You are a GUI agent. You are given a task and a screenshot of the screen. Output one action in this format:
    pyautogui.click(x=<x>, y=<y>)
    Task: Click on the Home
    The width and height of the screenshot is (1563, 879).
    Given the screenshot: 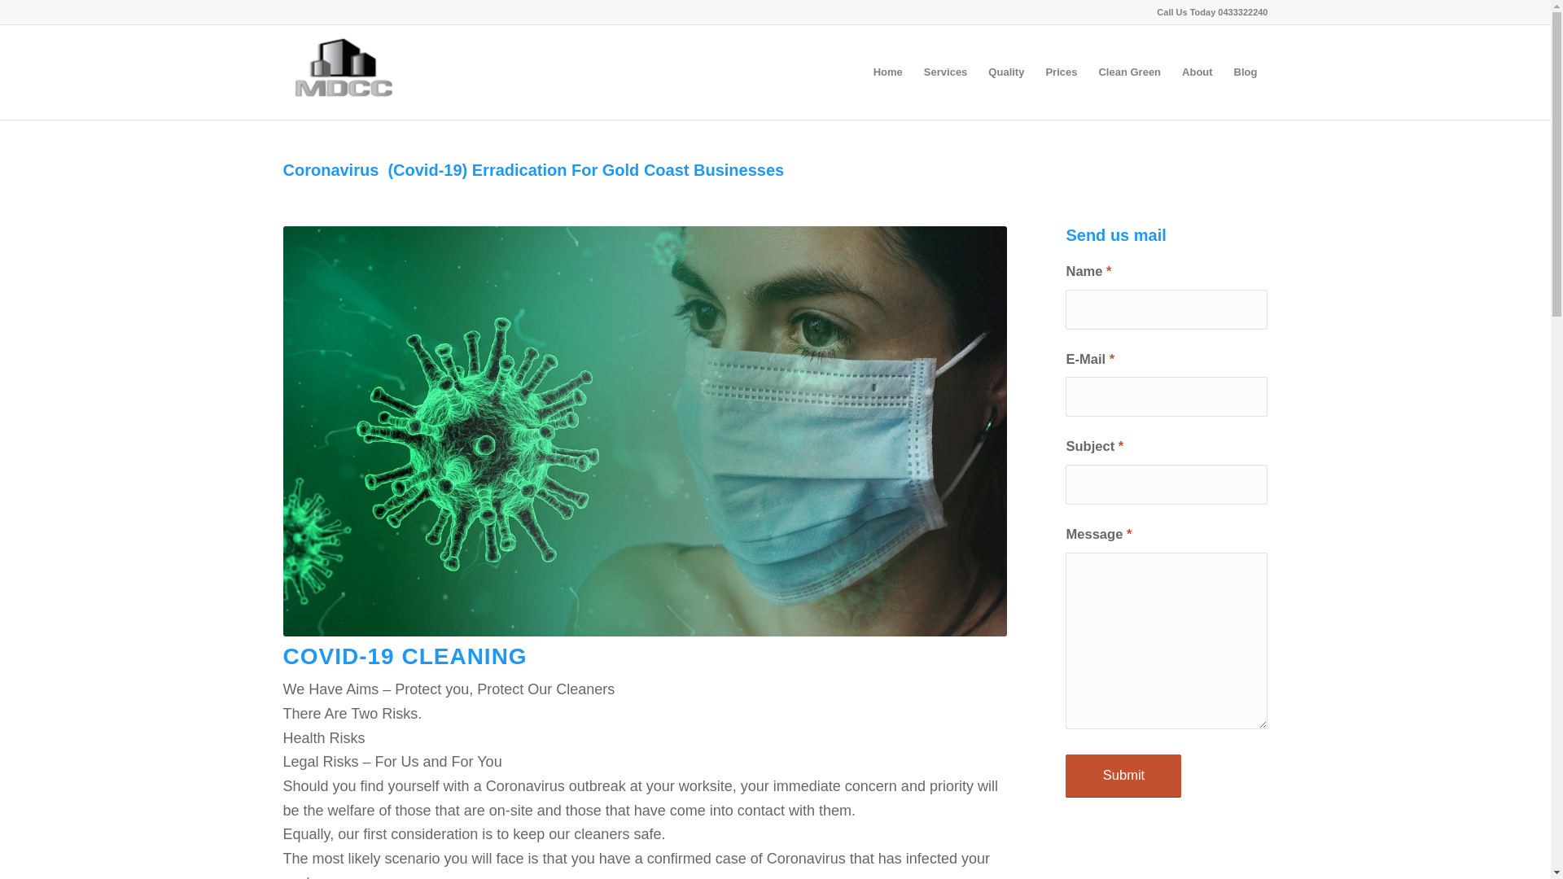 What is the action you would take?
    pyautogui.click(x=888, y=72)
    